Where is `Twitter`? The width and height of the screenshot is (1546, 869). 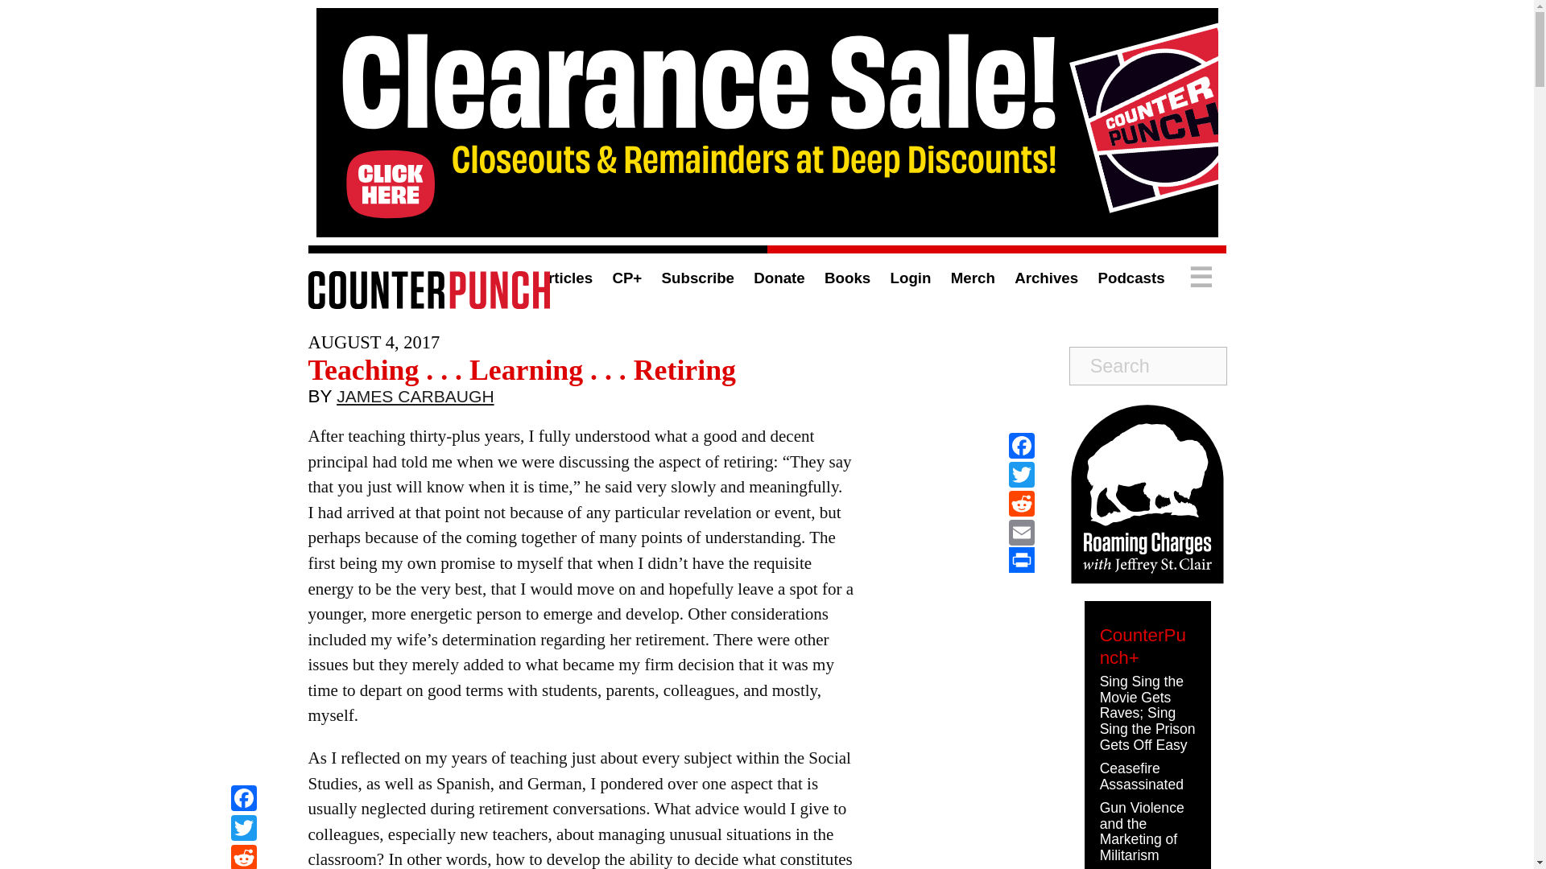 Twitter is located at coordinates (1021, 475).